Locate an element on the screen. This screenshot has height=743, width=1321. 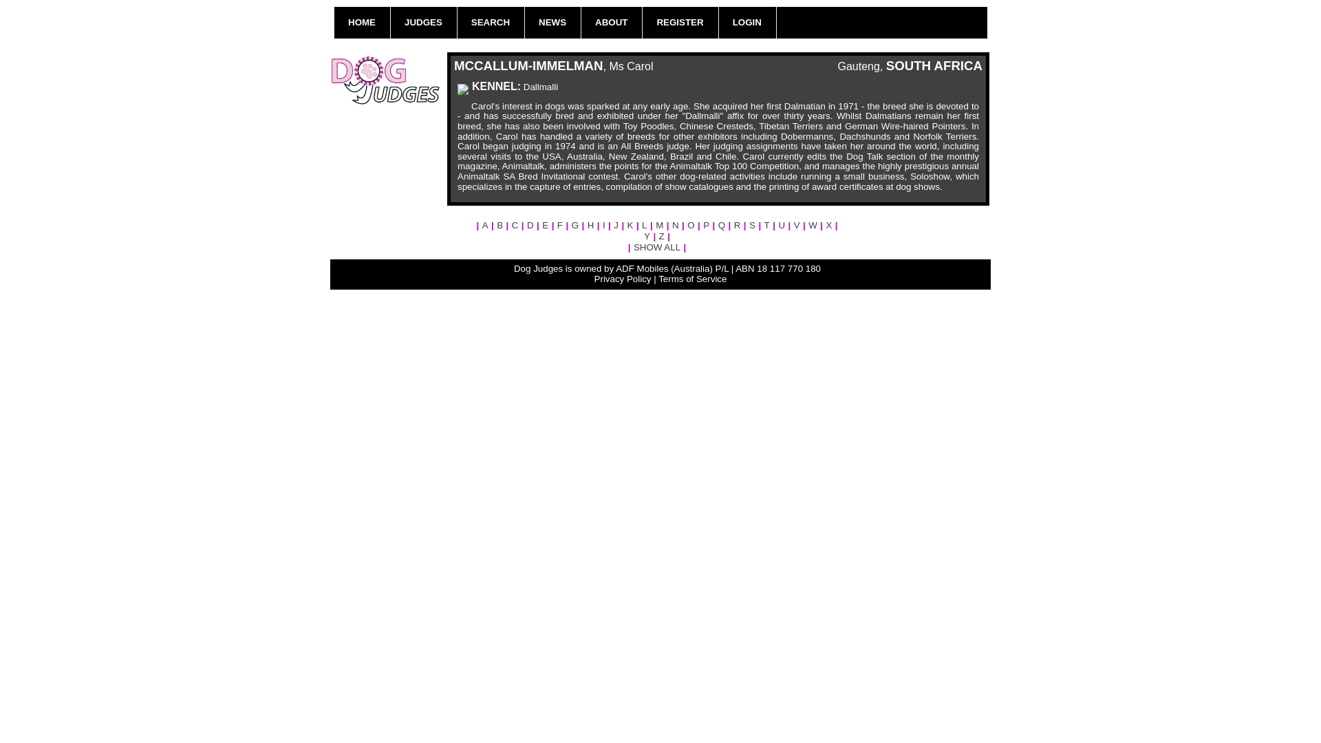
HOME is located at coordinates (362, 22).